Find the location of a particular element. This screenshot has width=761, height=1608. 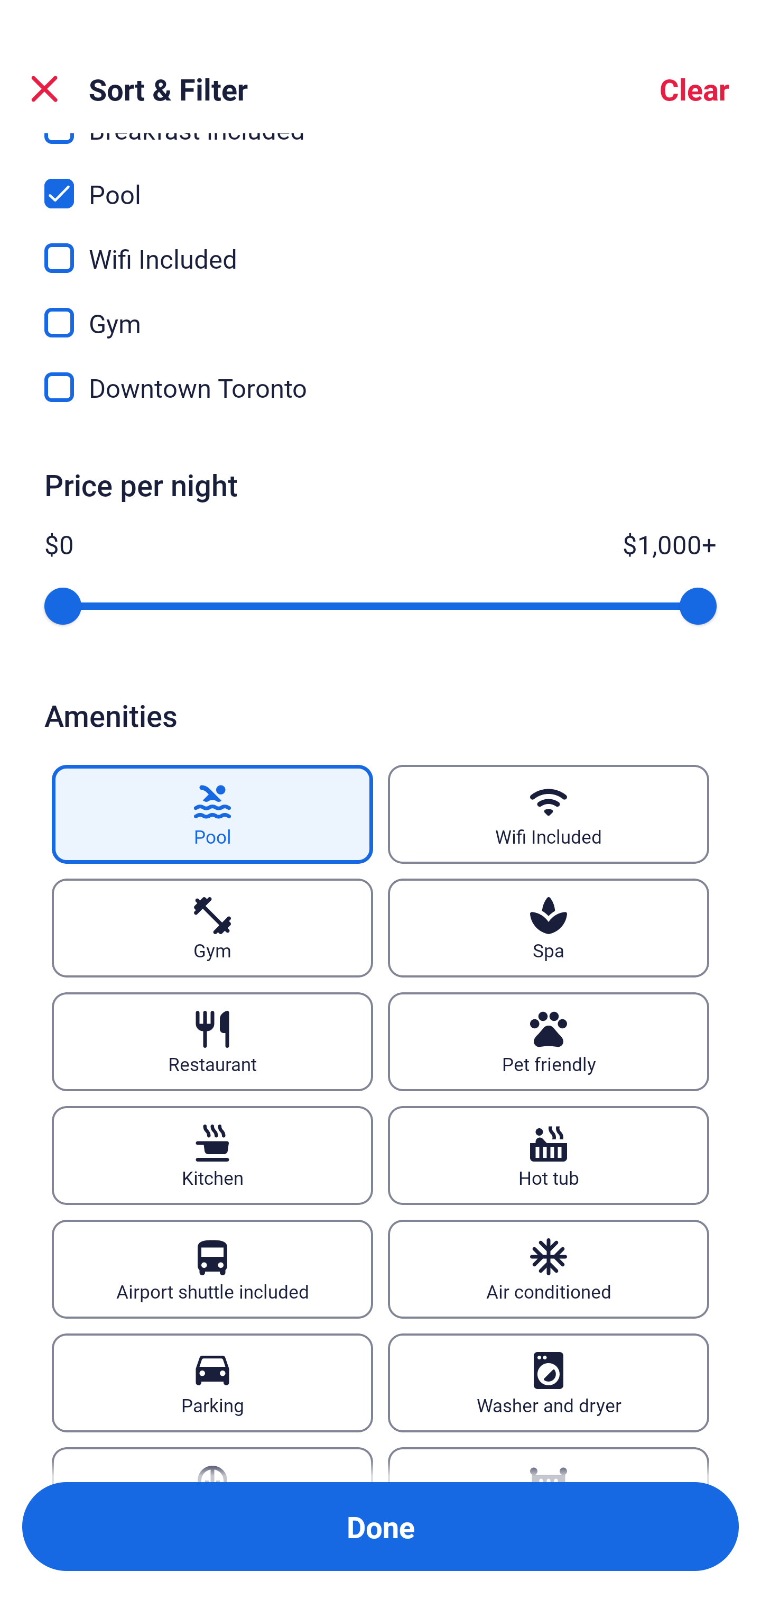

Hot tub is located at coordinates (549, 1155).